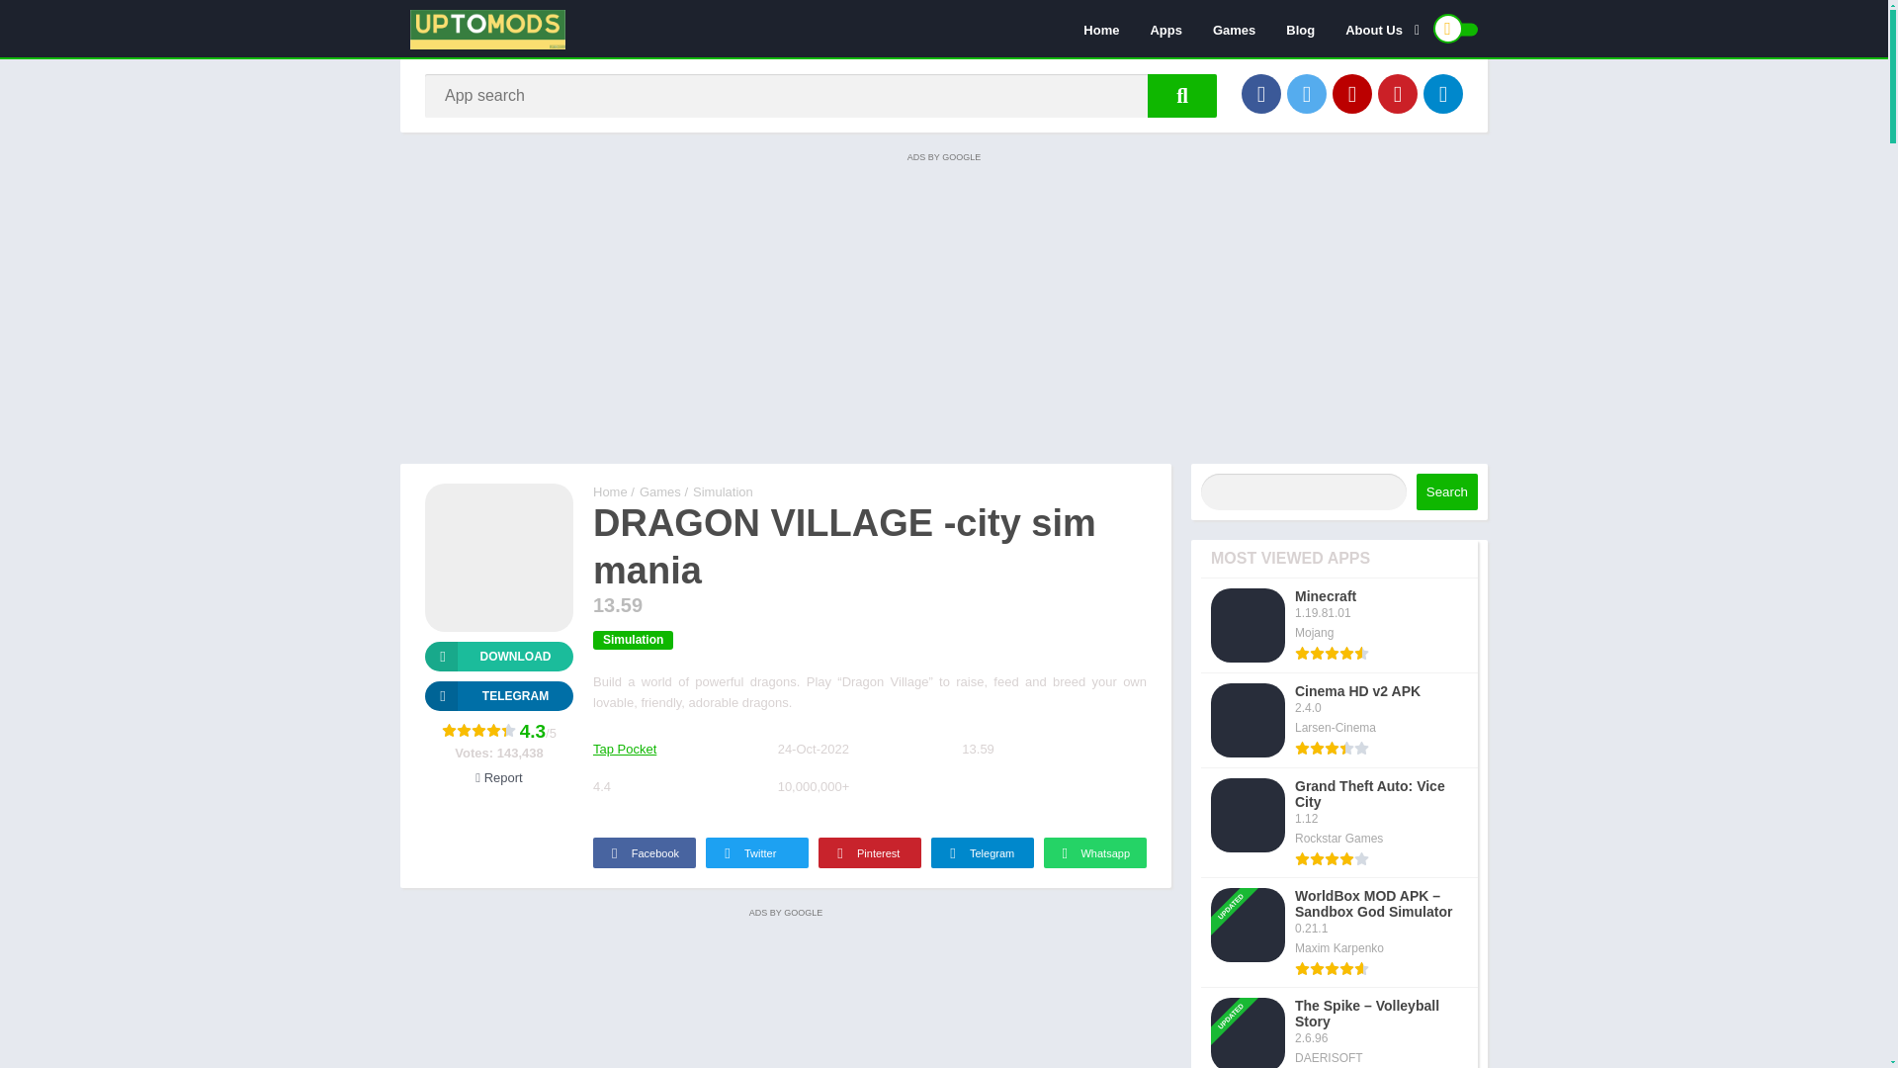 This screenshot has height=1068, width=1898. What do you see at coordinates (1100, 29) in the screenshot?
I see `Home` at bounding box center [1100, 29].